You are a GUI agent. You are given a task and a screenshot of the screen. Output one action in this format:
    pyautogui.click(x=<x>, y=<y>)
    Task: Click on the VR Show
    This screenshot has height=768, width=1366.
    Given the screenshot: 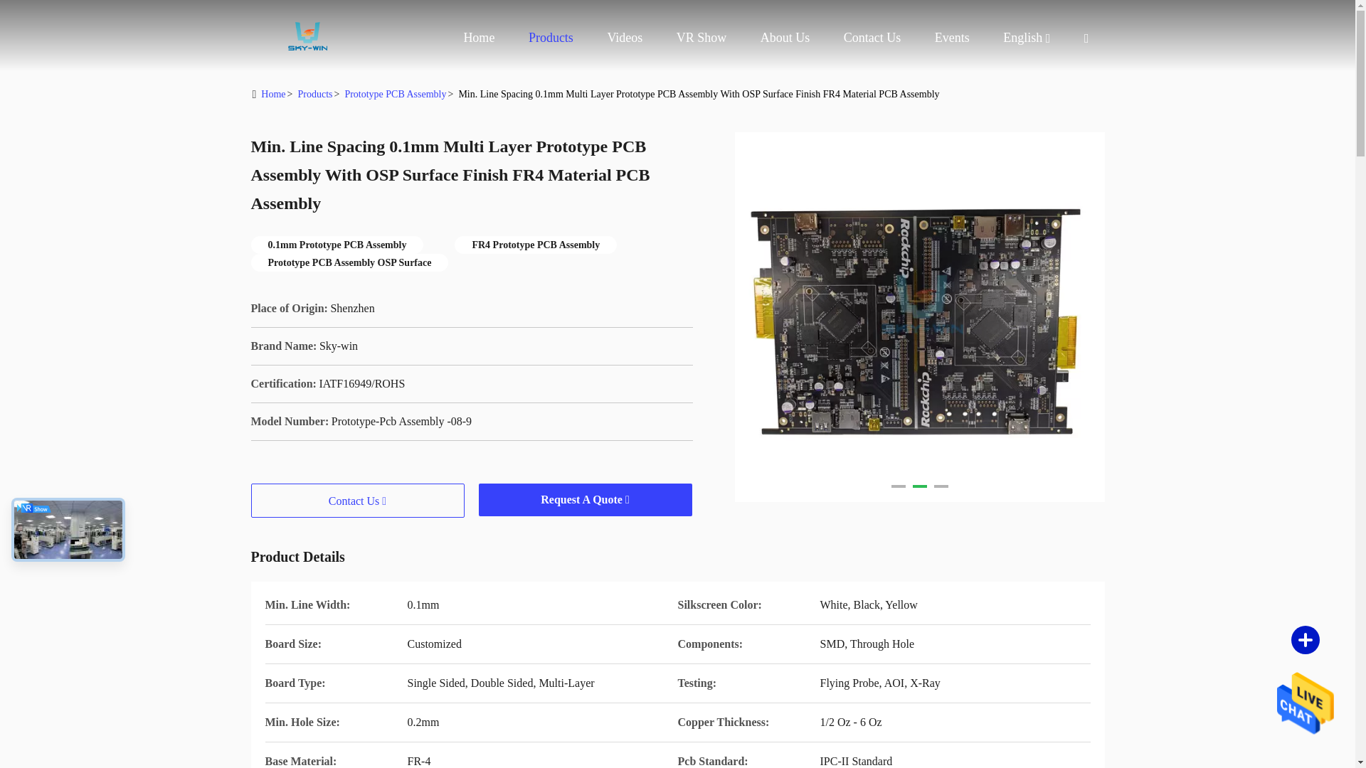 What is the action you would take?
    pyautogui.click(x=701, y=37)
    